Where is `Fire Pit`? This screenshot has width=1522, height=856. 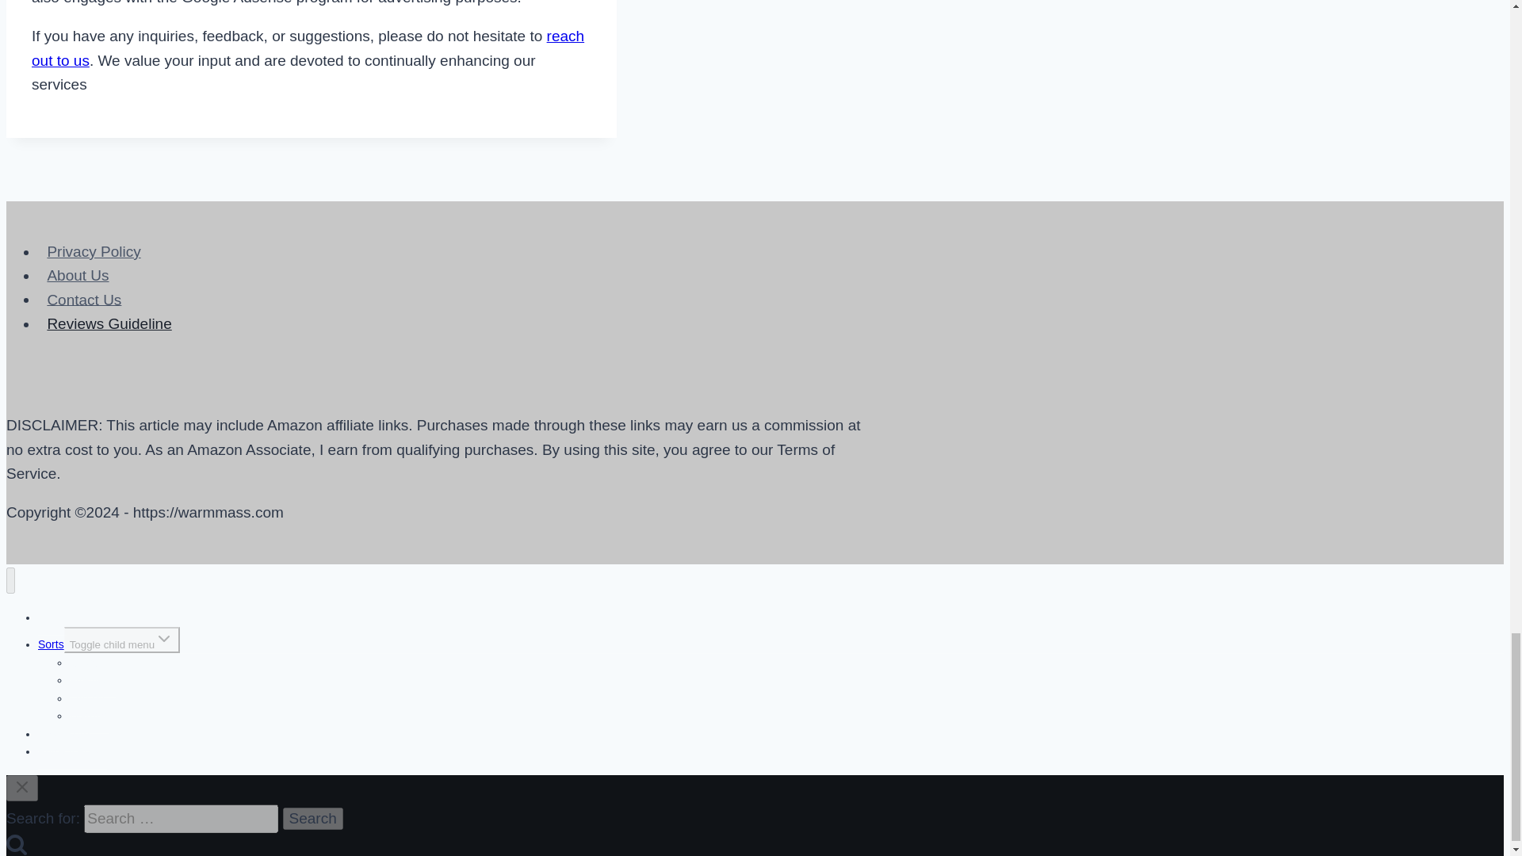 Fire Pit is located at coordinates (87, 697).